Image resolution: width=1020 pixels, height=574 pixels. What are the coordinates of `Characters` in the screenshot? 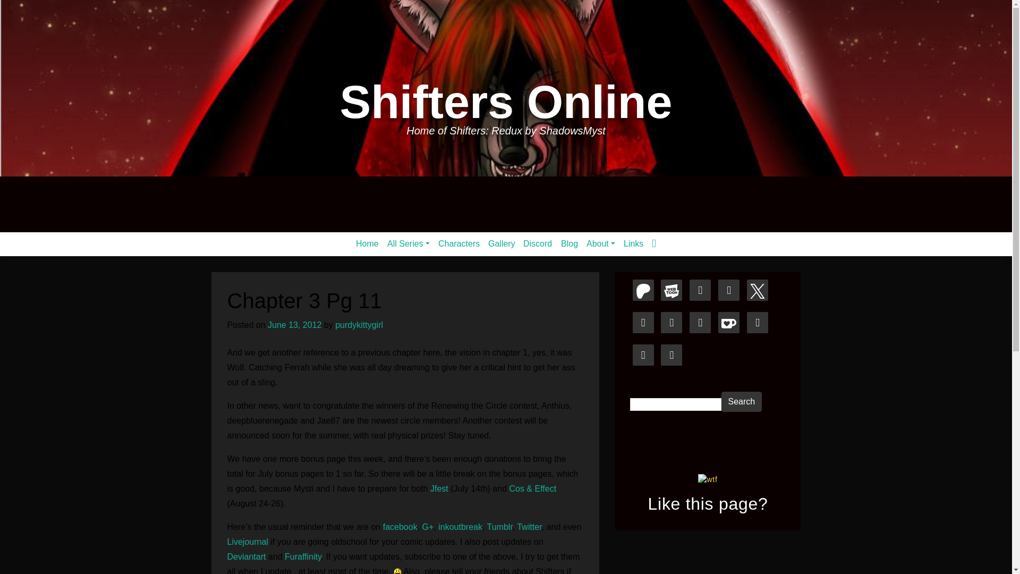 It's located at (459, 243).